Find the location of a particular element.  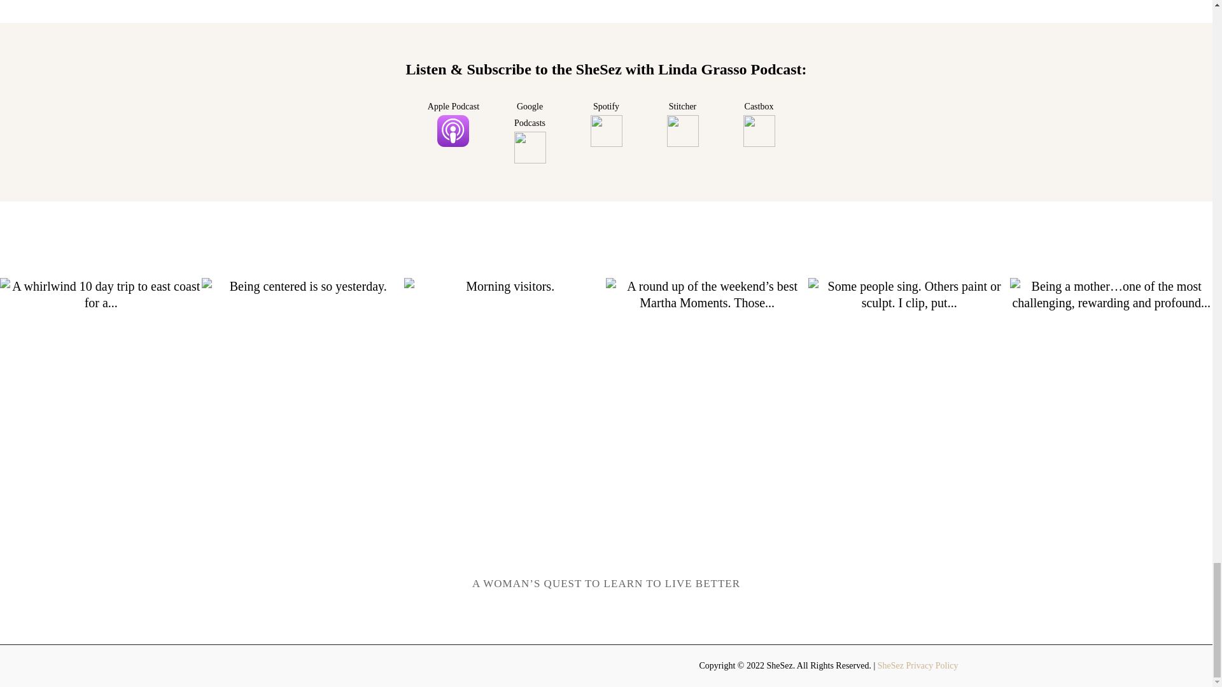

A whirlwind 10 day trip to east coast for a... is located at coordinates (101, 378).